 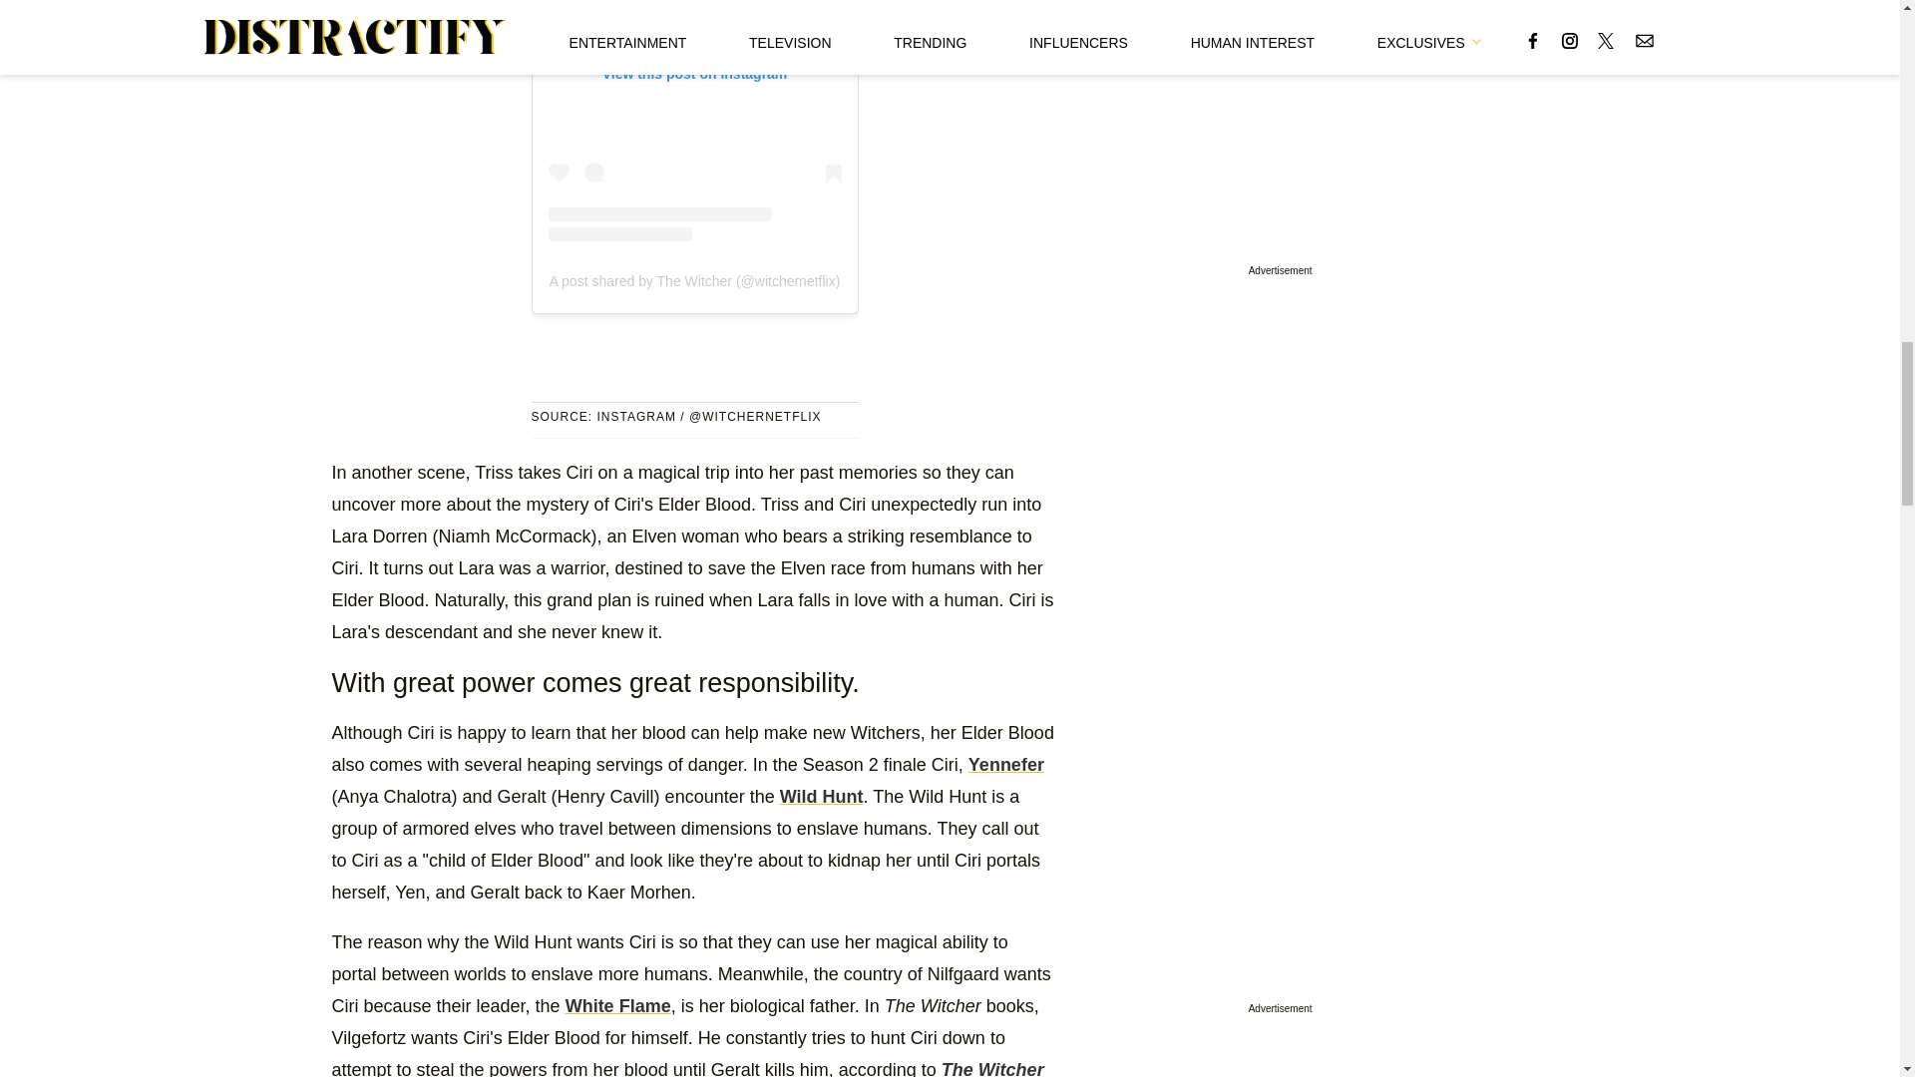 What do you see at coordinates (694, 120) in the screenshot?
I see `View this post on Instagram` at bounding box center [694, 120].